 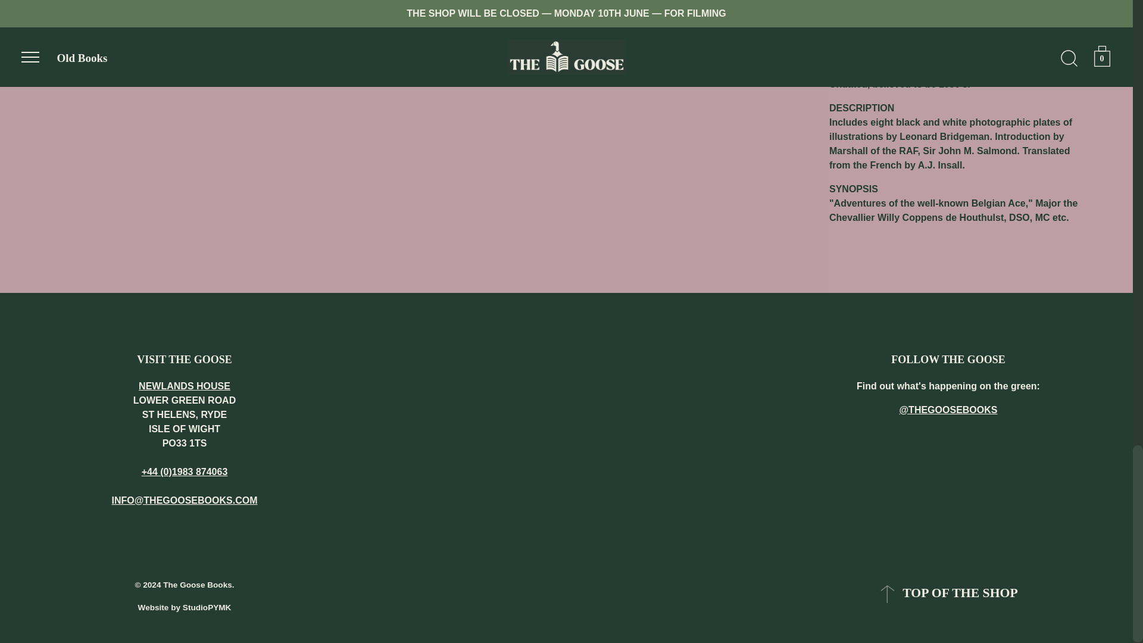 I want to click on The Goose Books, so click(x=198, y=585).